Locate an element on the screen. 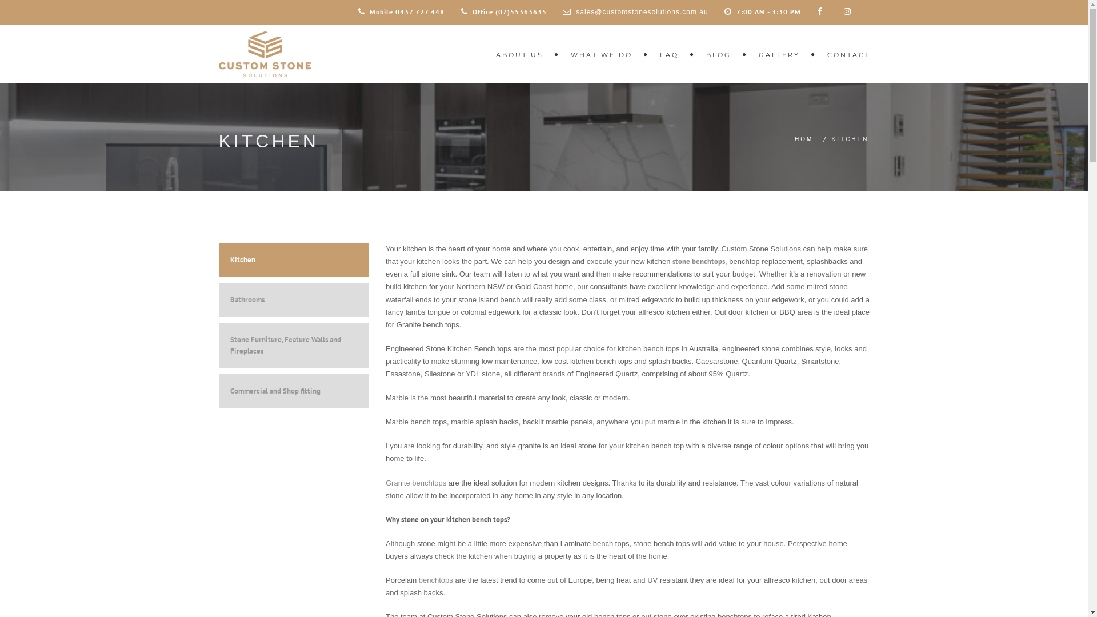  Commercial and Shop fitting is located at coordinates (294, 391).